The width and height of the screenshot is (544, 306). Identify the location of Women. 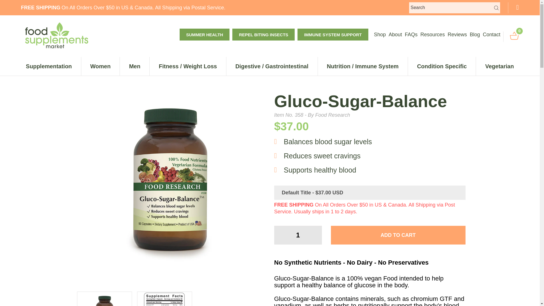
(100, 66).